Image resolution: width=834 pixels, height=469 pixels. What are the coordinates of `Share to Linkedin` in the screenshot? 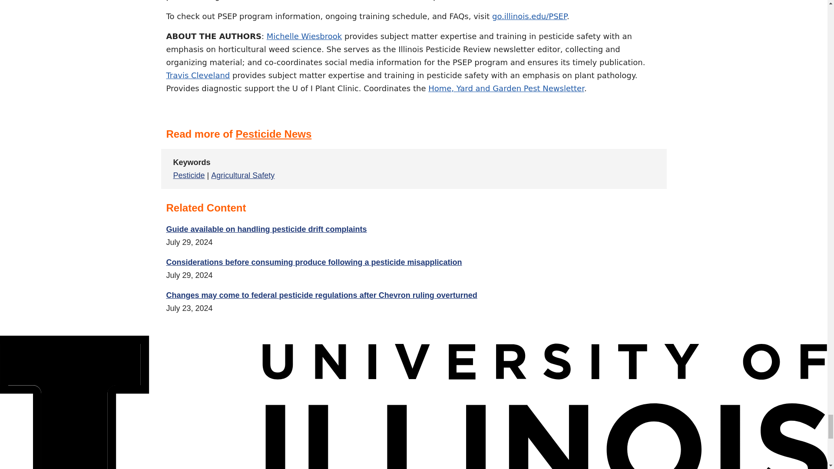 It's located at (609, 169).